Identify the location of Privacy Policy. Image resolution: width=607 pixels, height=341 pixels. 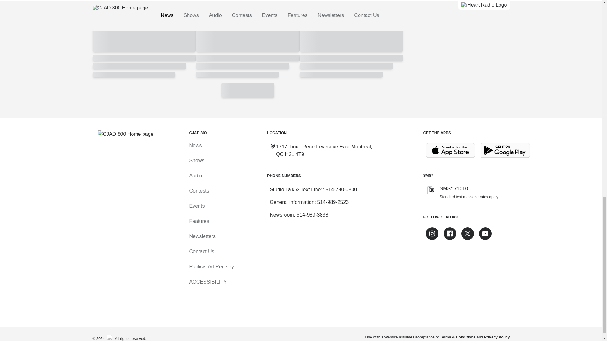
(497, 337).